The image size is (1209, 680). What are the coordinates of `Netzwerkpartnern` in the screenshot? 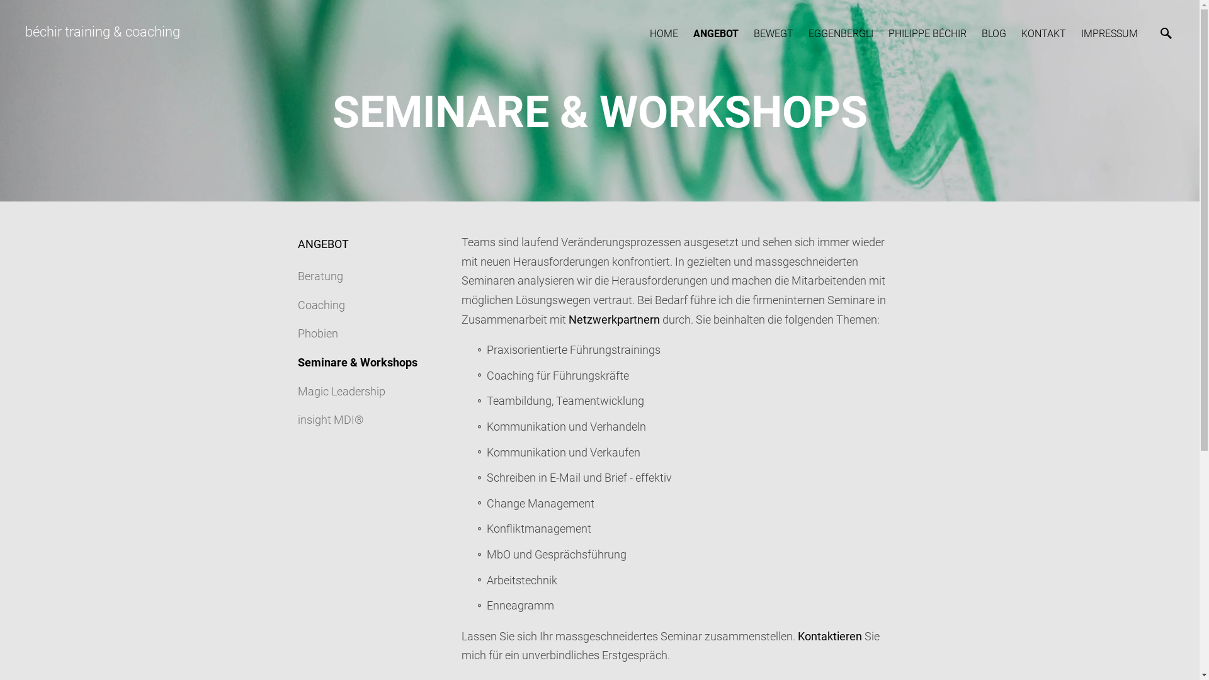 It's located at (613, 320).